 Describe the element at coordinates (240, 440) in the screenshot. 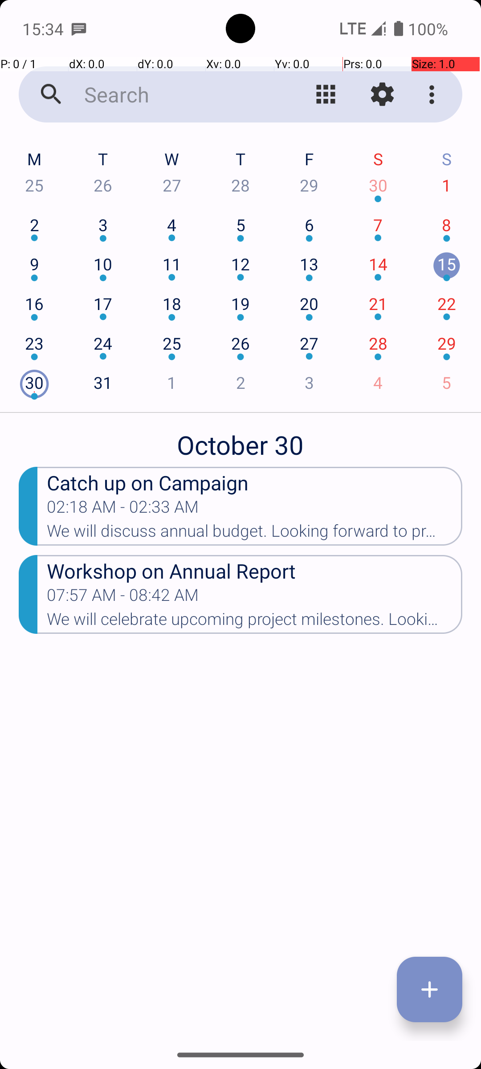

I see `October 30` at that location.